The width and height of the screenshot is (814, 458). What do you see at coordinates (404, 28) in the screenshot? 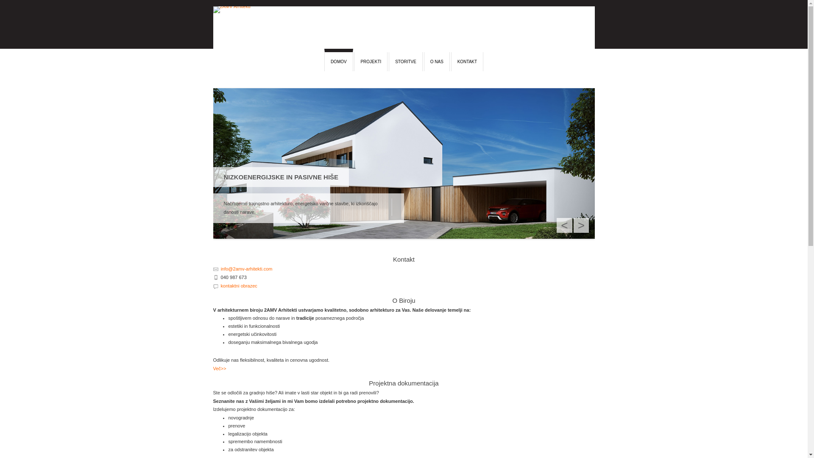
I see `2AMV Arhitekti` at bounding box center [404, 28].